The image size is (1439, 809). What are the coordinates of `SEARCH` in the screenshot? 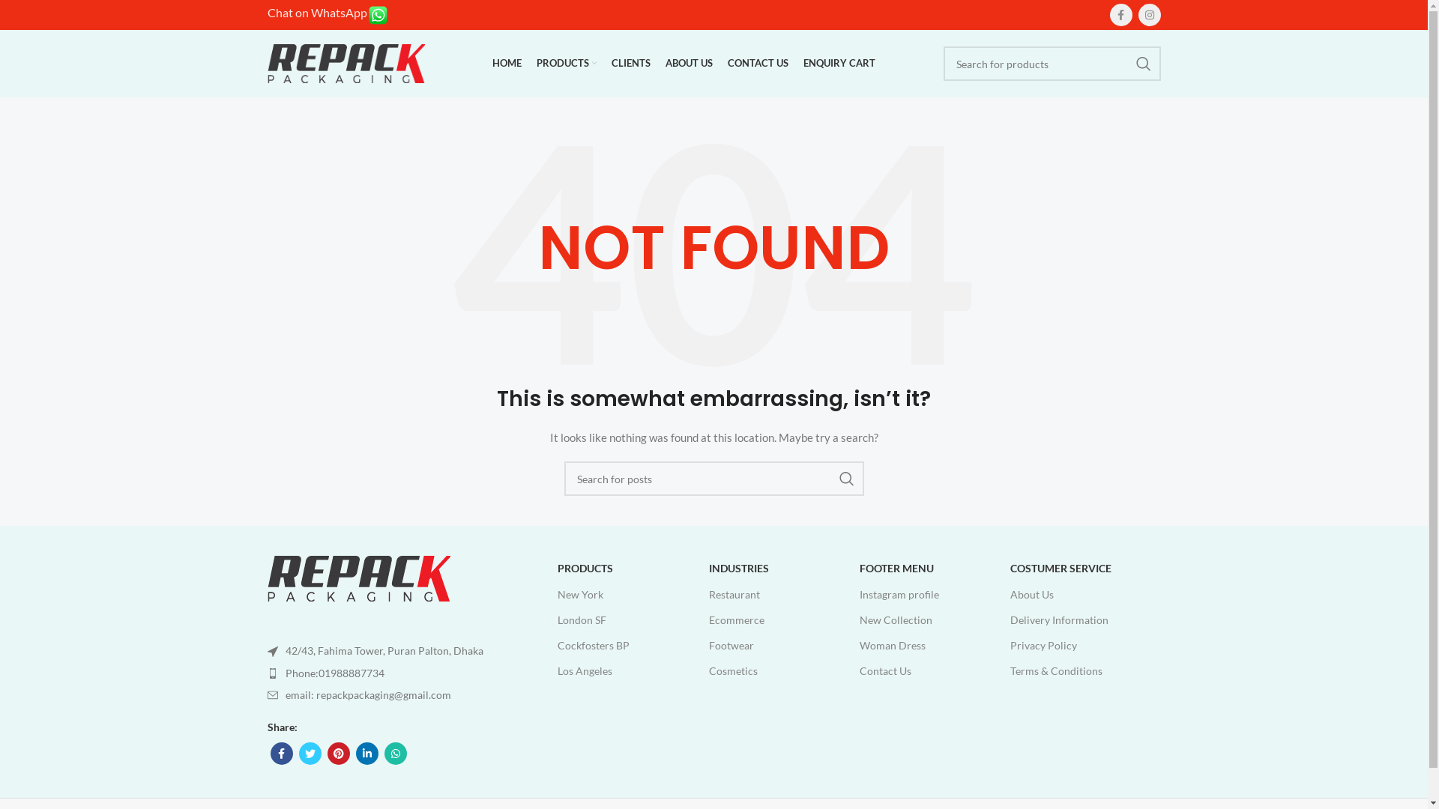 It's located at (846, 479).